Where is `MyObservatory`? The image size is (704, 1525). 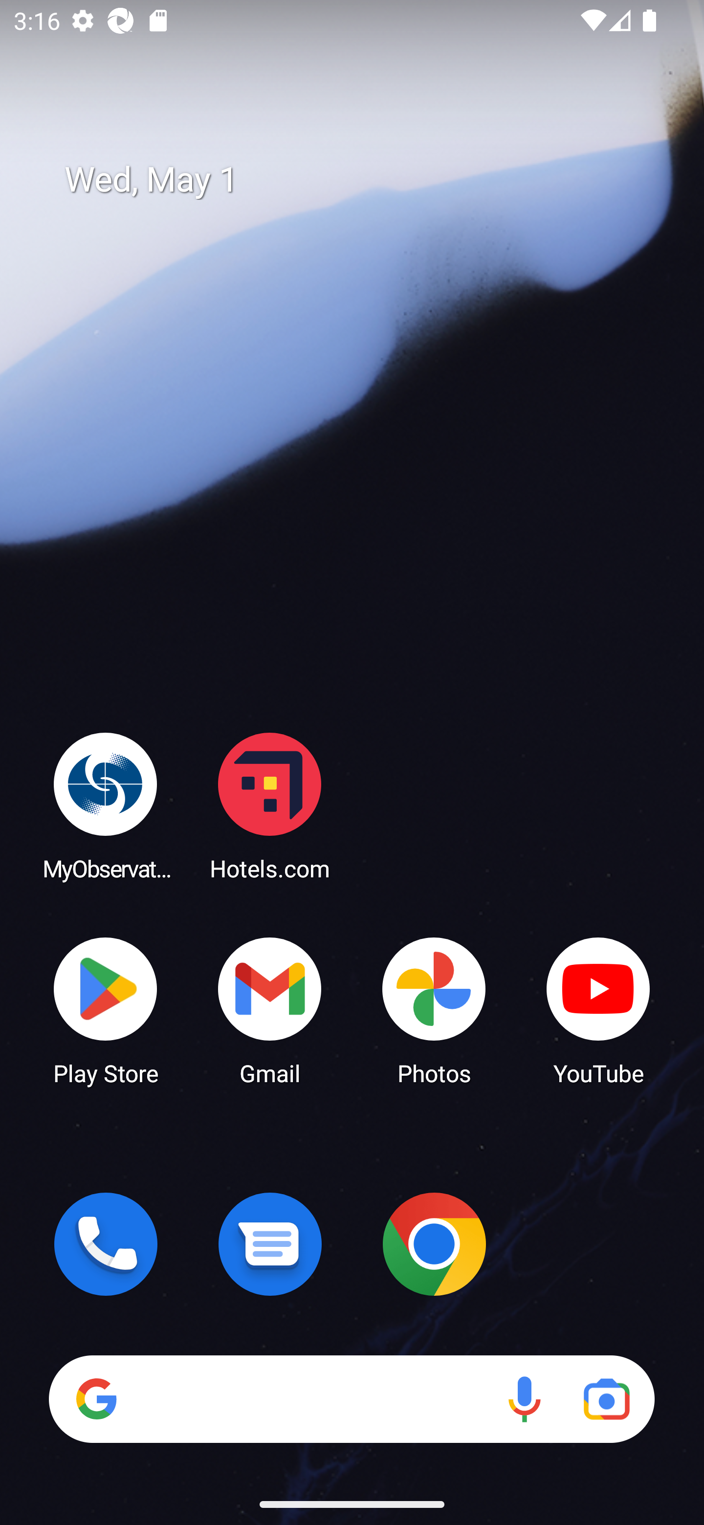
MyObservatory is located at coordinates (106, 806).